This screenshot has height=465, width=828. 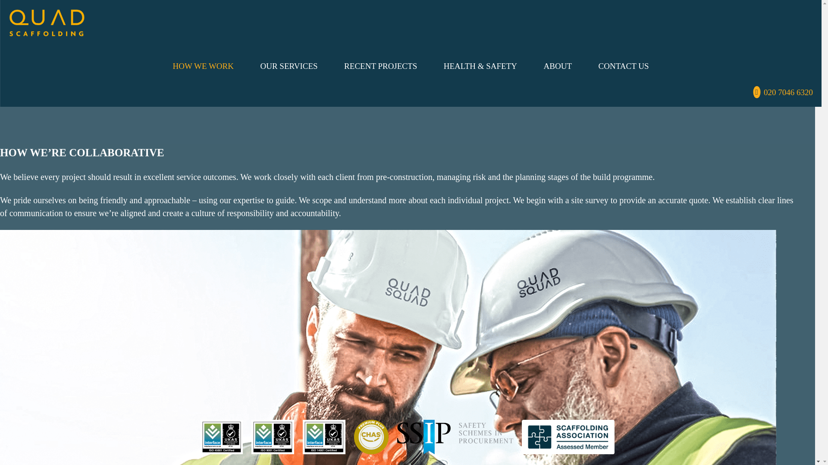 I want to click on ABOUT, so click(x=558, y=66).